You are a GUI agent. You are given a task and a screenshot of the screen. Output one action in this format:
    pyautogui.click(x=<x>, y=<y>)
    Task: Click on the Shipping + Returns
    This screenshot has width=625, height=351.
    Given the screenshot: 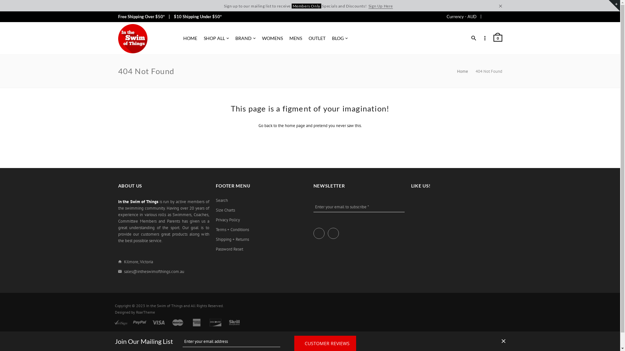 What is the action you would take?
    pyautogui.click(x=232, y=240)
    